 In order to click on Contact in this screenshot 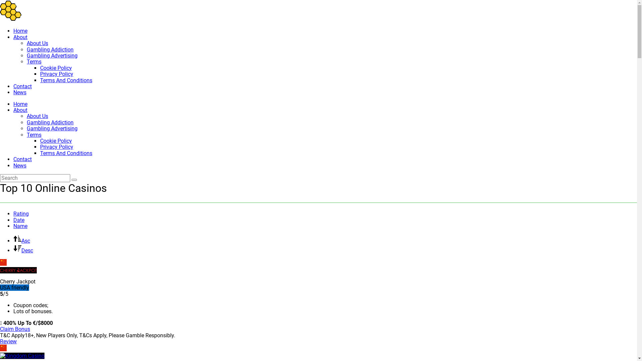, I will do `click(23, 159)`.